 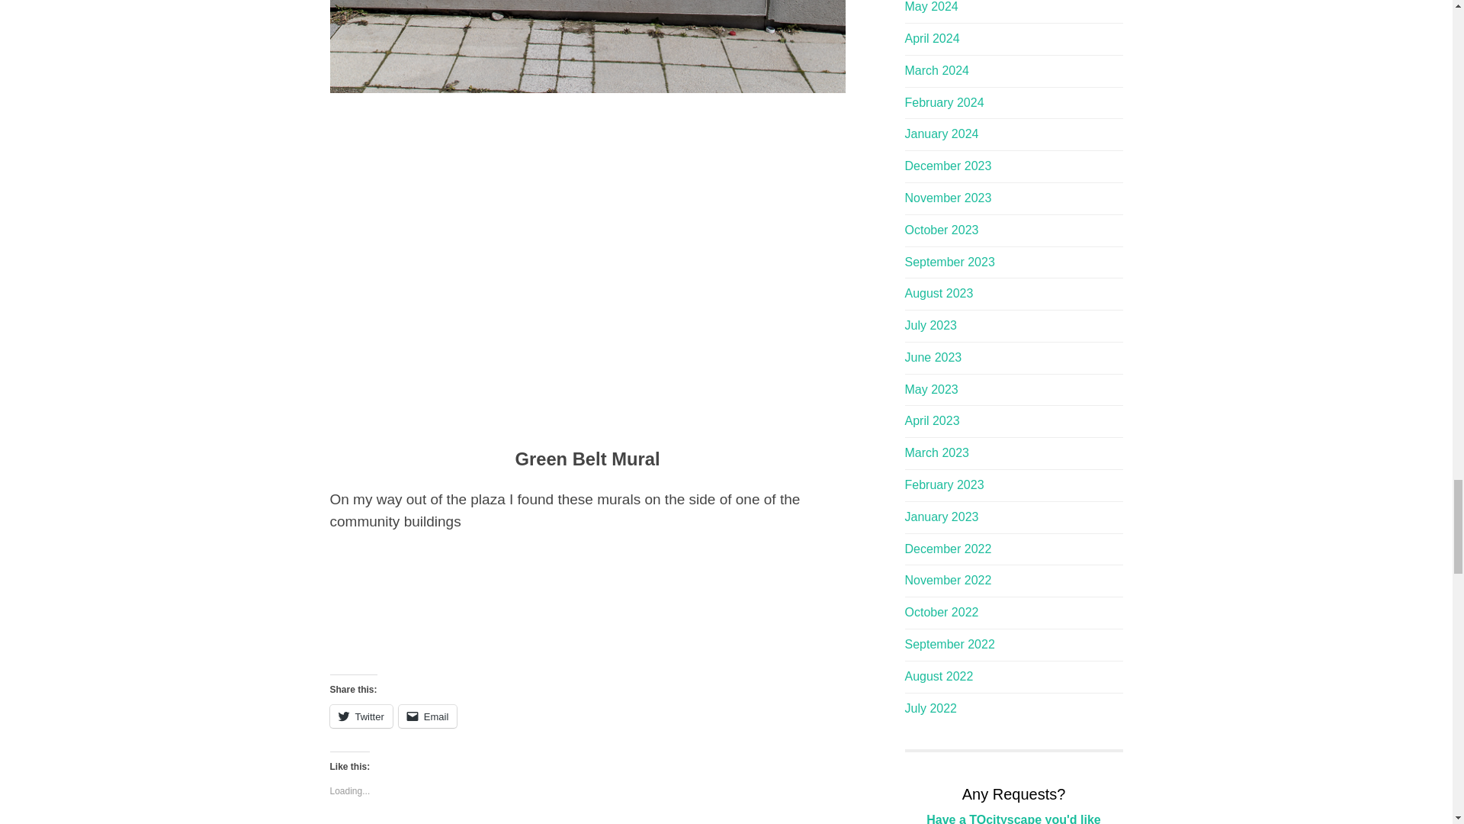 I want to click on Click to share on Twitter, so click(x=361, y=716).